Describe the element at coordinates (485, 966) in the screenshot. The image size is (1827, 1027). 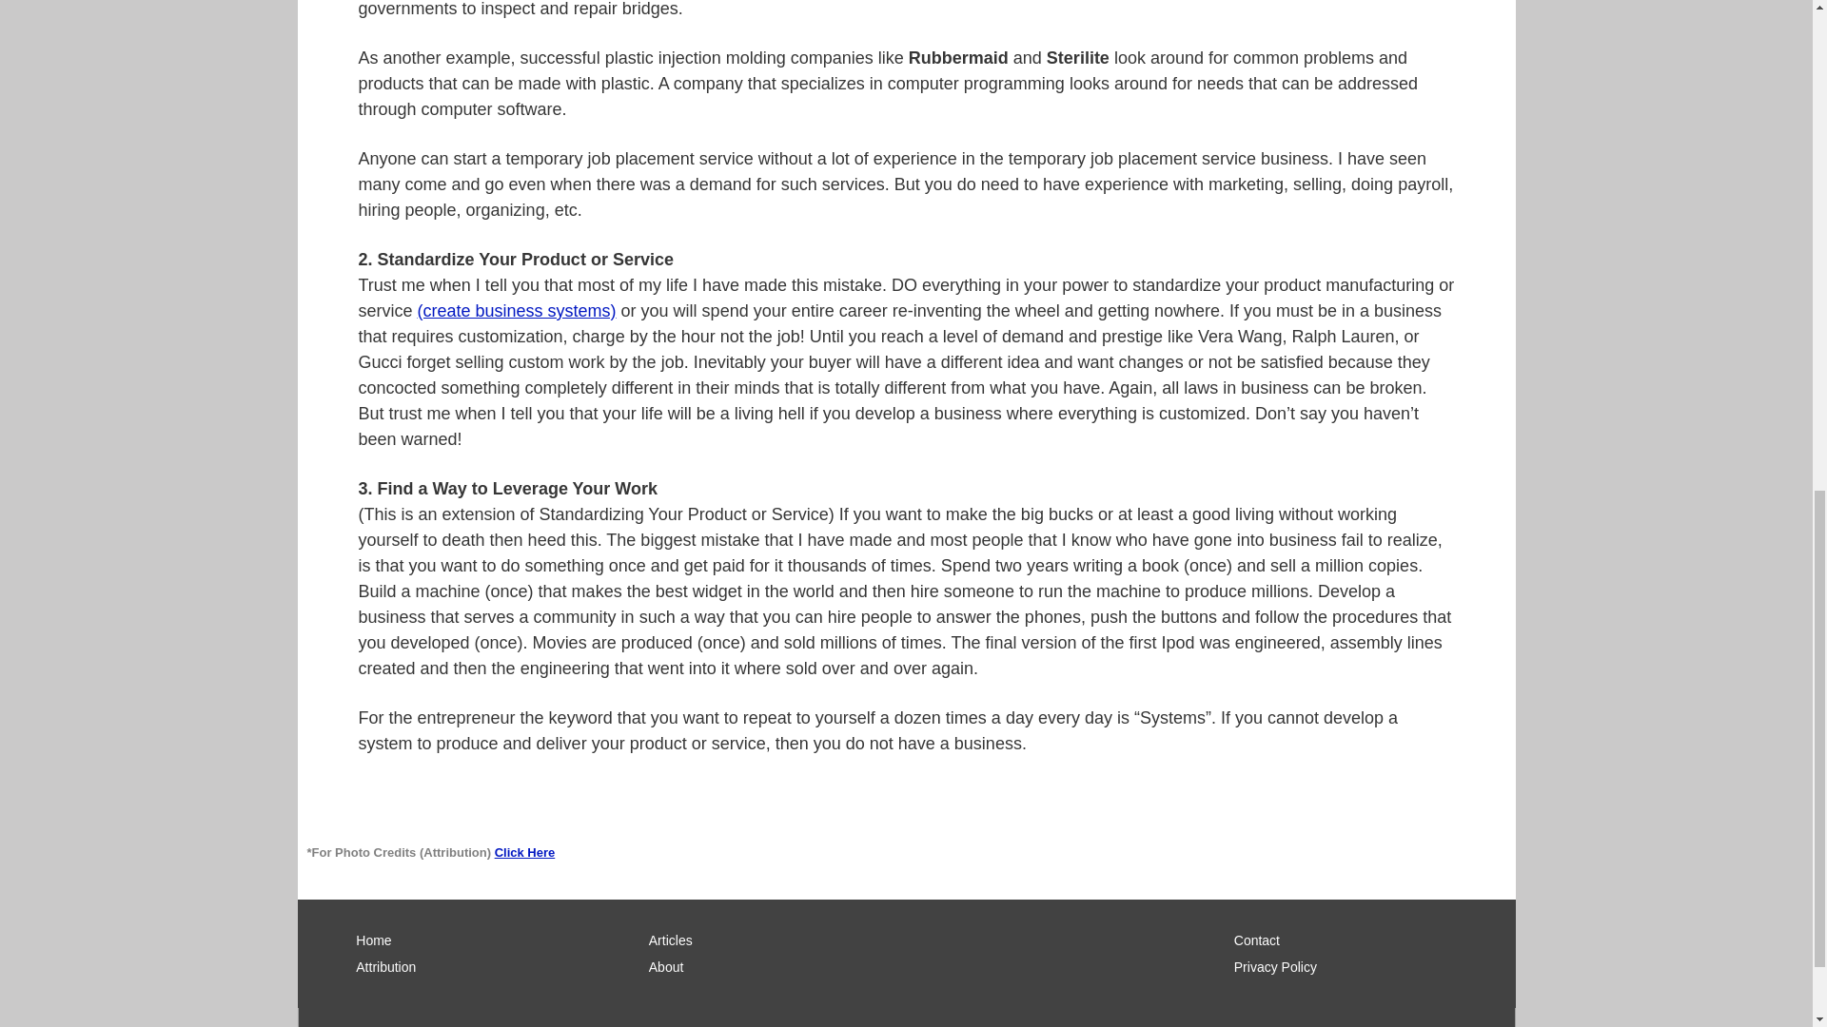
I see `Attribution` at that location.